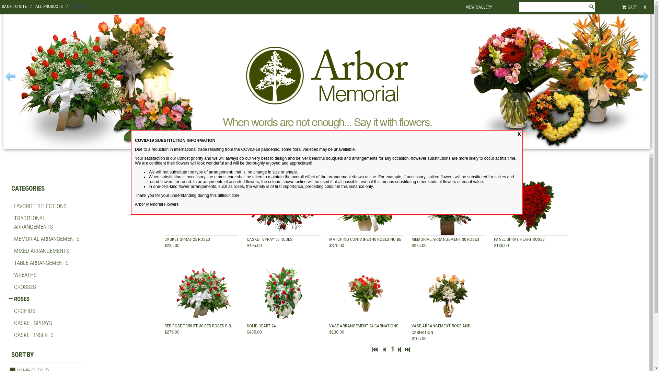 The width and height of the screenshot is (659, 371). What do you see at coordinates (25, 287) in the screenshot?
I see `CROSSES` at bounding box center [25, 287].